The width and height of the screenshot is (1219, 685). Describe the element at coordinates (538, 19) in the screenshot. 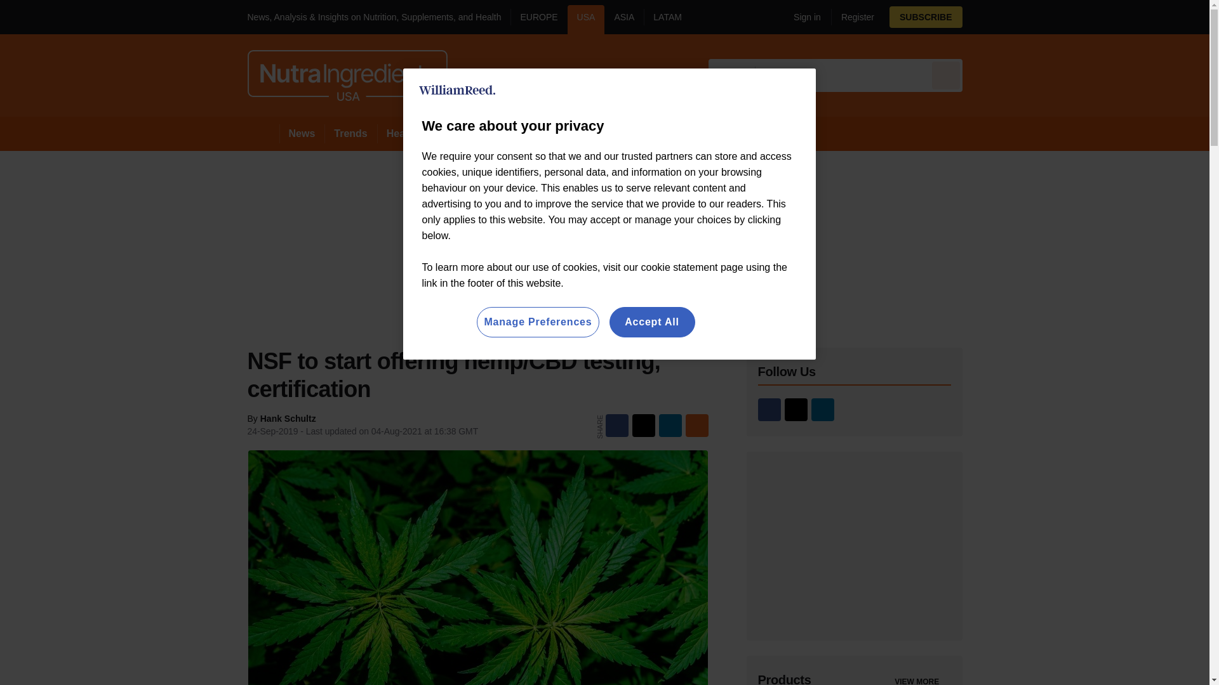

I see `EUROPE` at that location.